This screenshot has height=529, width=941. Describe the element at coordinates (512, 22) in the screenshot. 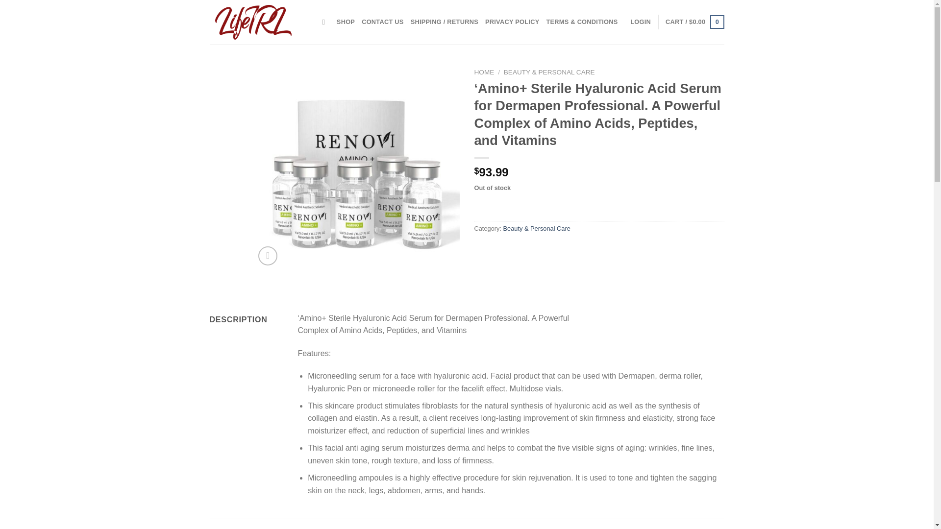

I see `PRIVACY POLICY` at that location.